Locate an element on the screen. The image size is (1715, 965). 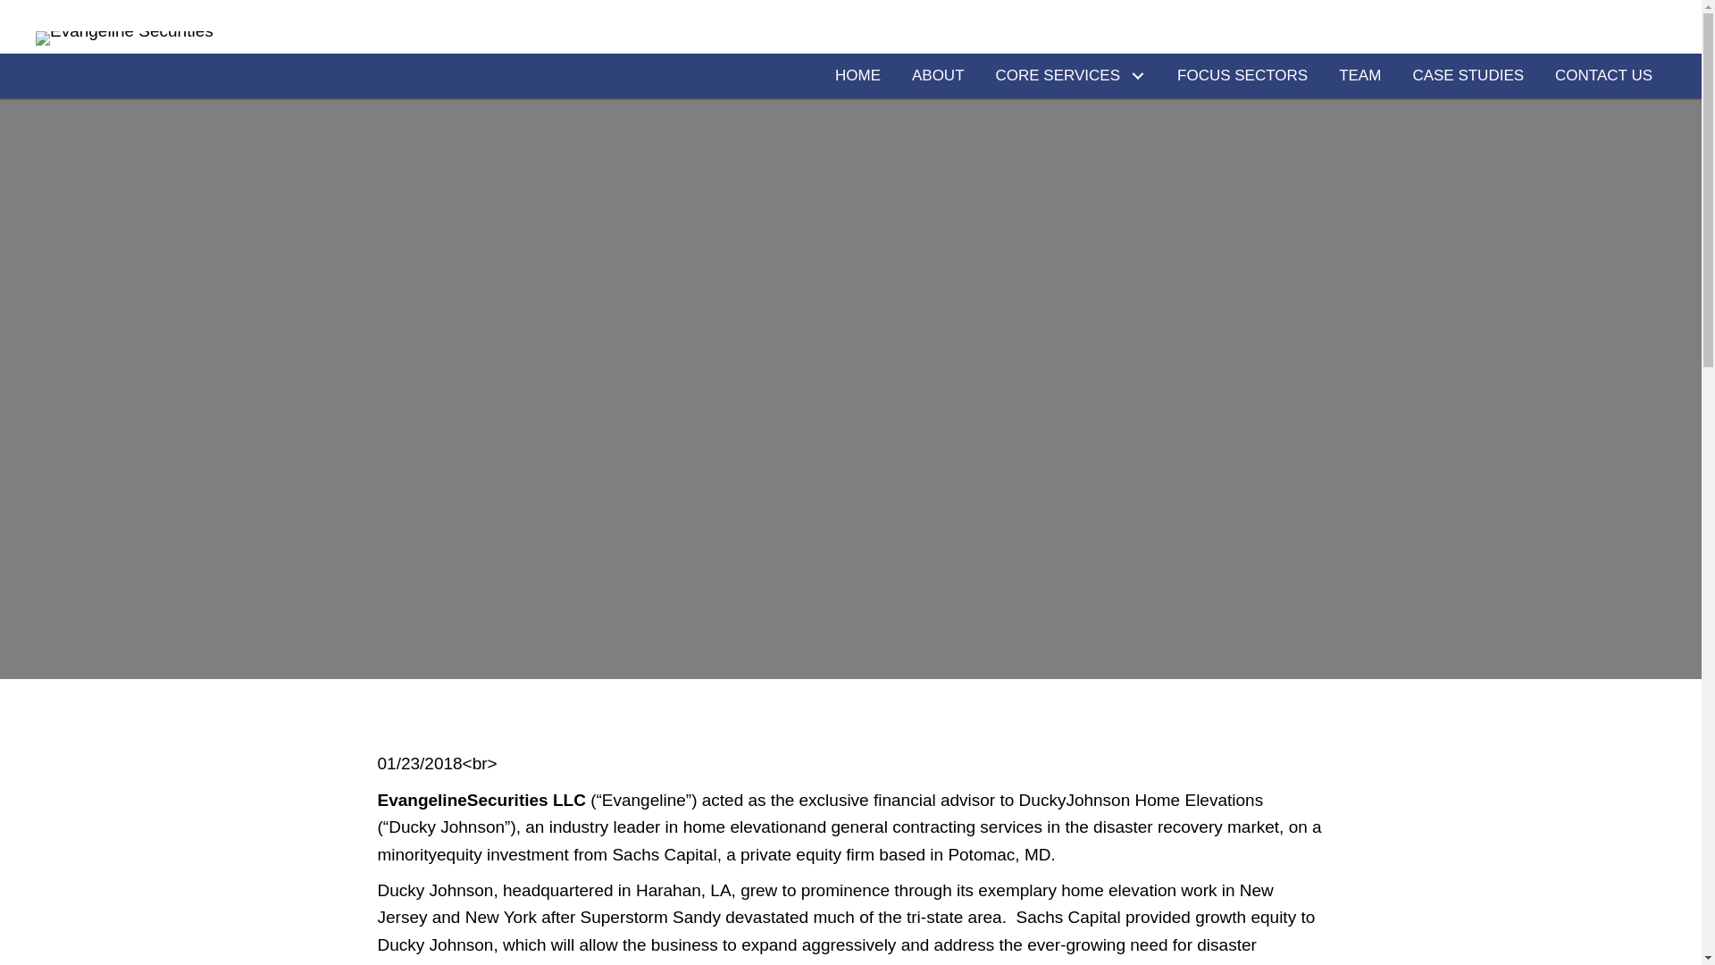
FOCUS SECTORS is located at coordinates (1242, 76).